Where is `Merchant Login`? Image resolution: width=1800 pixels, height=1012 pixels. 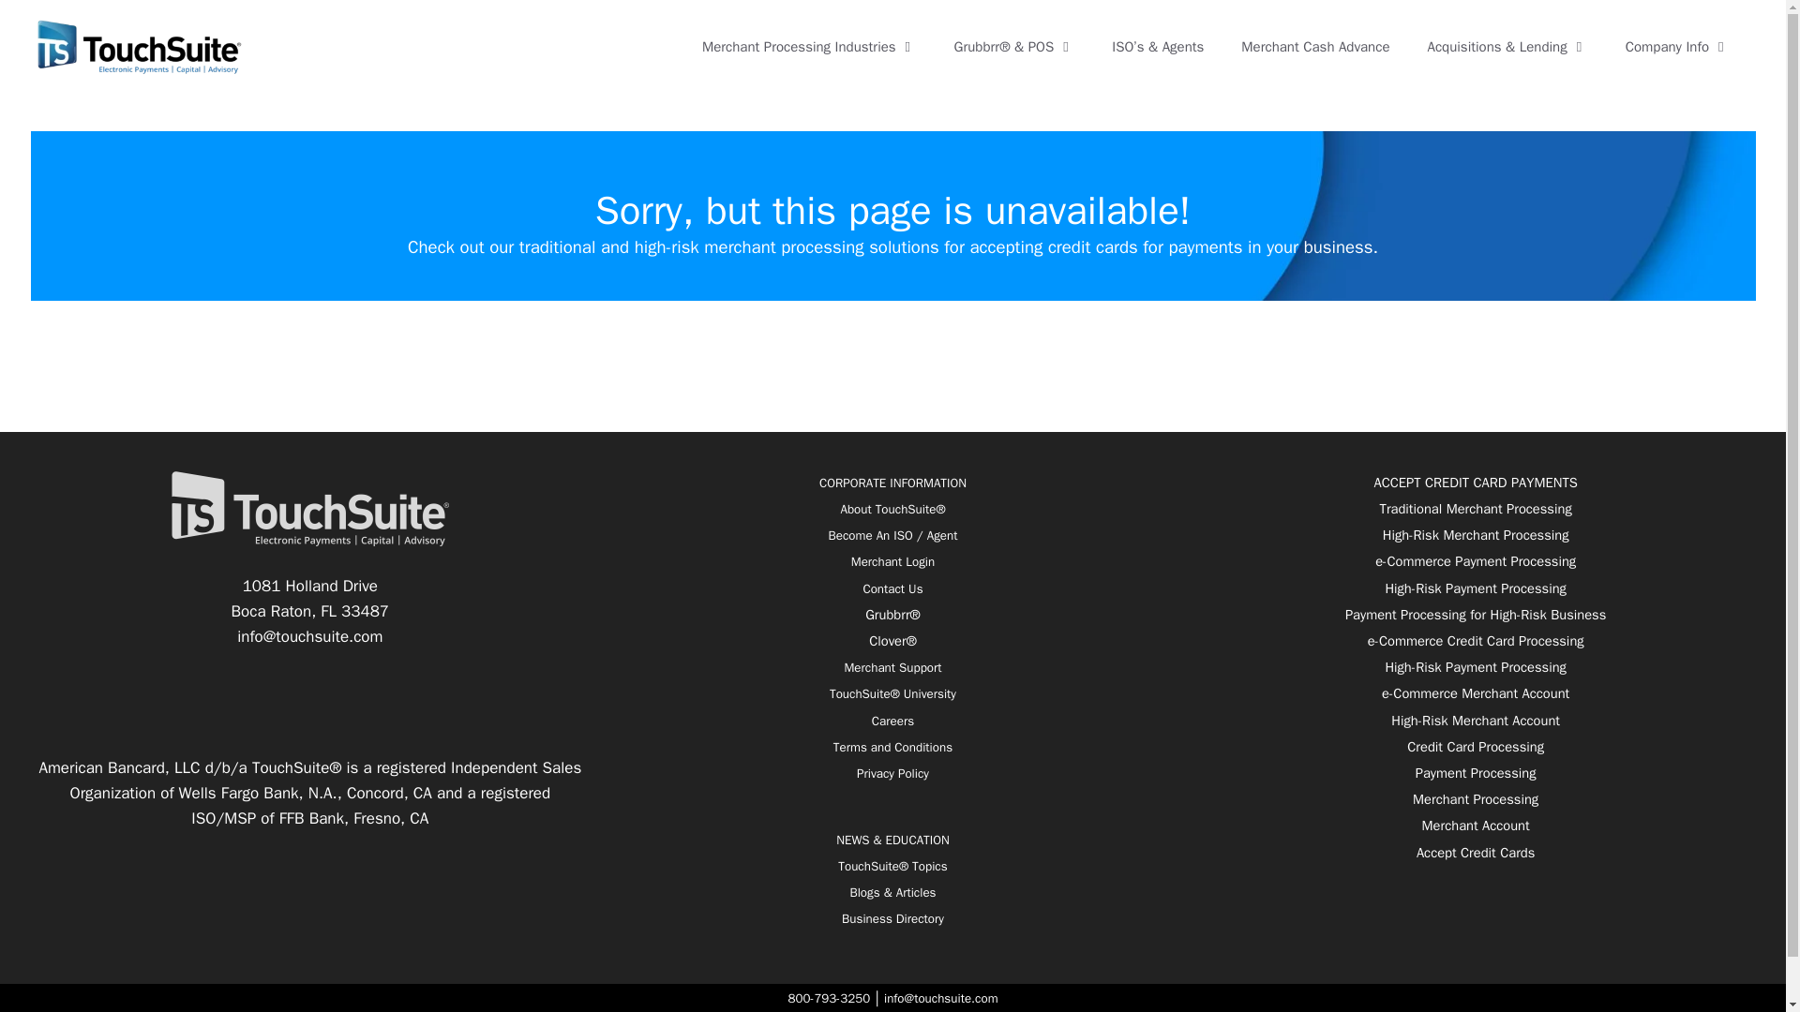
Merchant Login is located at coordinates (892, 561).